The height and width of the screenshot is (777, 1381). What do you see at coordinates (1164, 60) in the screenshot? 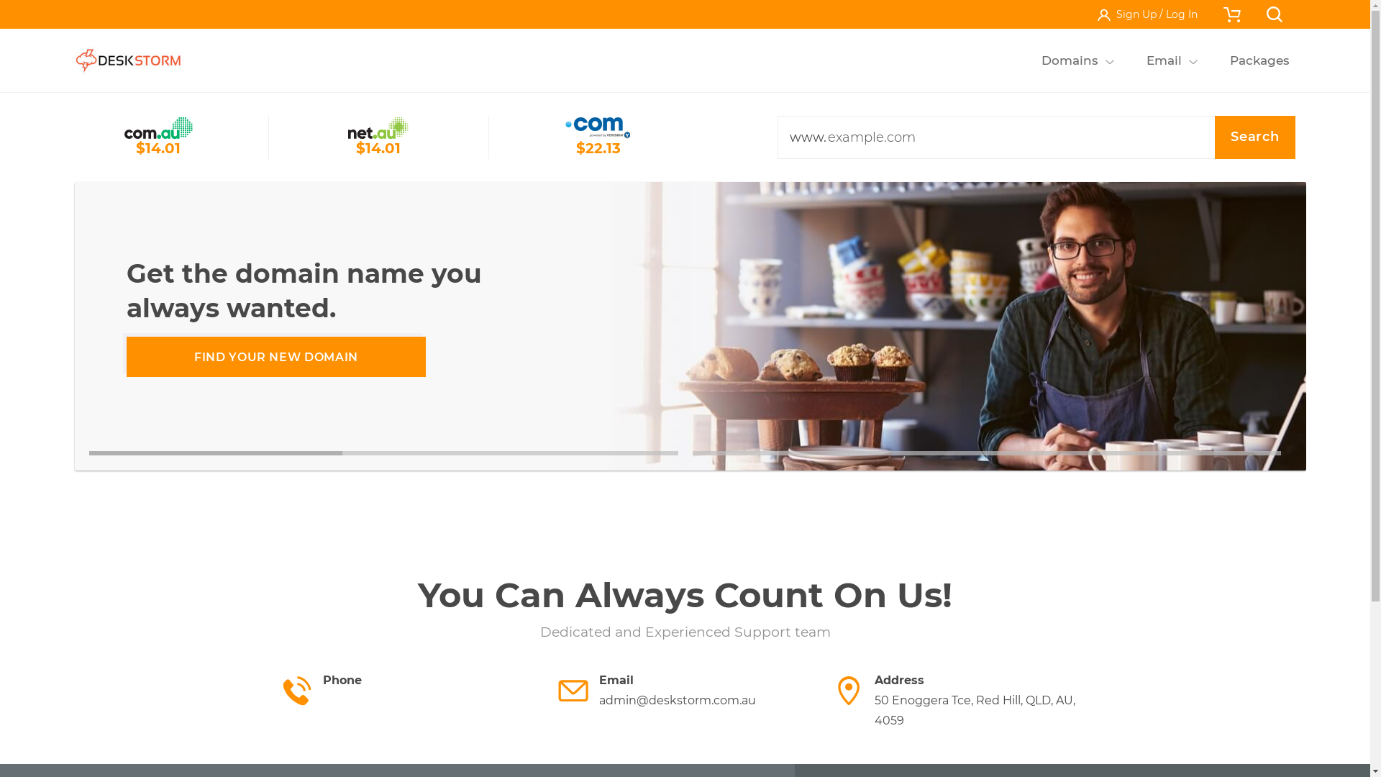
I see `Email` at bounding box center [1164, 60].